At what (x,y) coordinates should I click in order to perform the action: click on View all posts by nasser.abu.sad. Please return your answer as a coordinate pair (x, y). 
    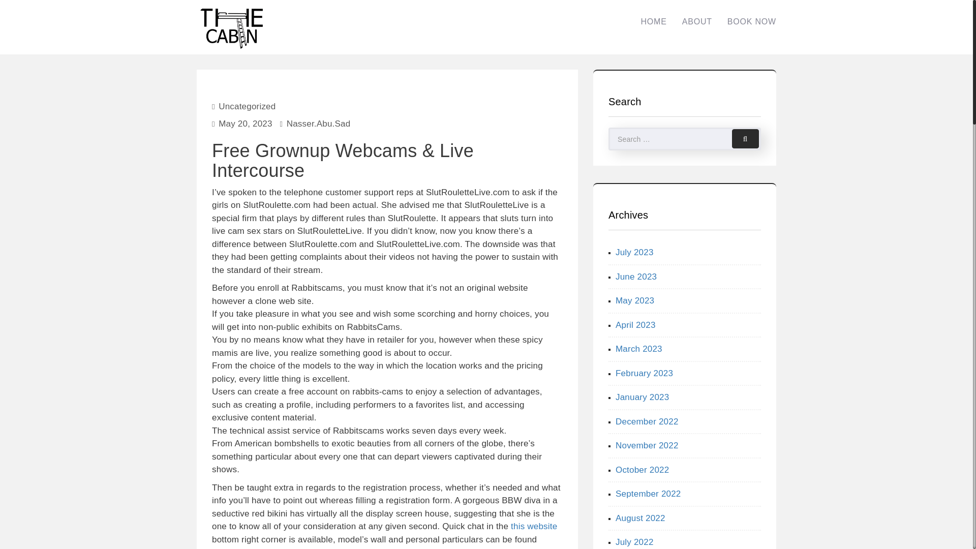
    Looking at the image, I should click on (318, 124).